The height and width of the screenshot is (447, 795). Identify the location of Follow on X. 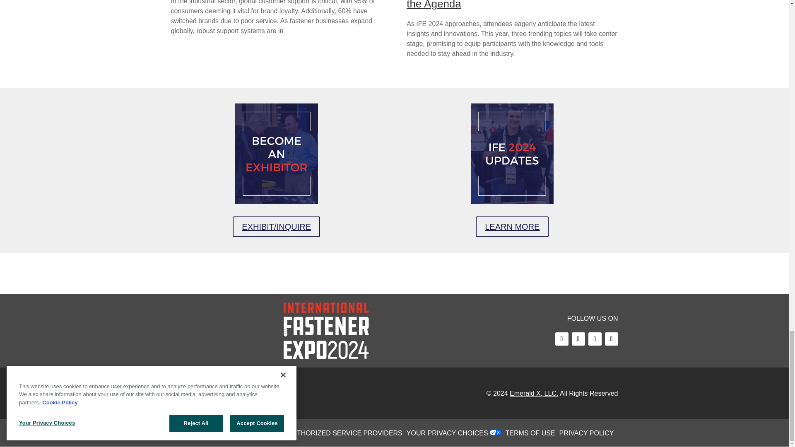
(578, 339).